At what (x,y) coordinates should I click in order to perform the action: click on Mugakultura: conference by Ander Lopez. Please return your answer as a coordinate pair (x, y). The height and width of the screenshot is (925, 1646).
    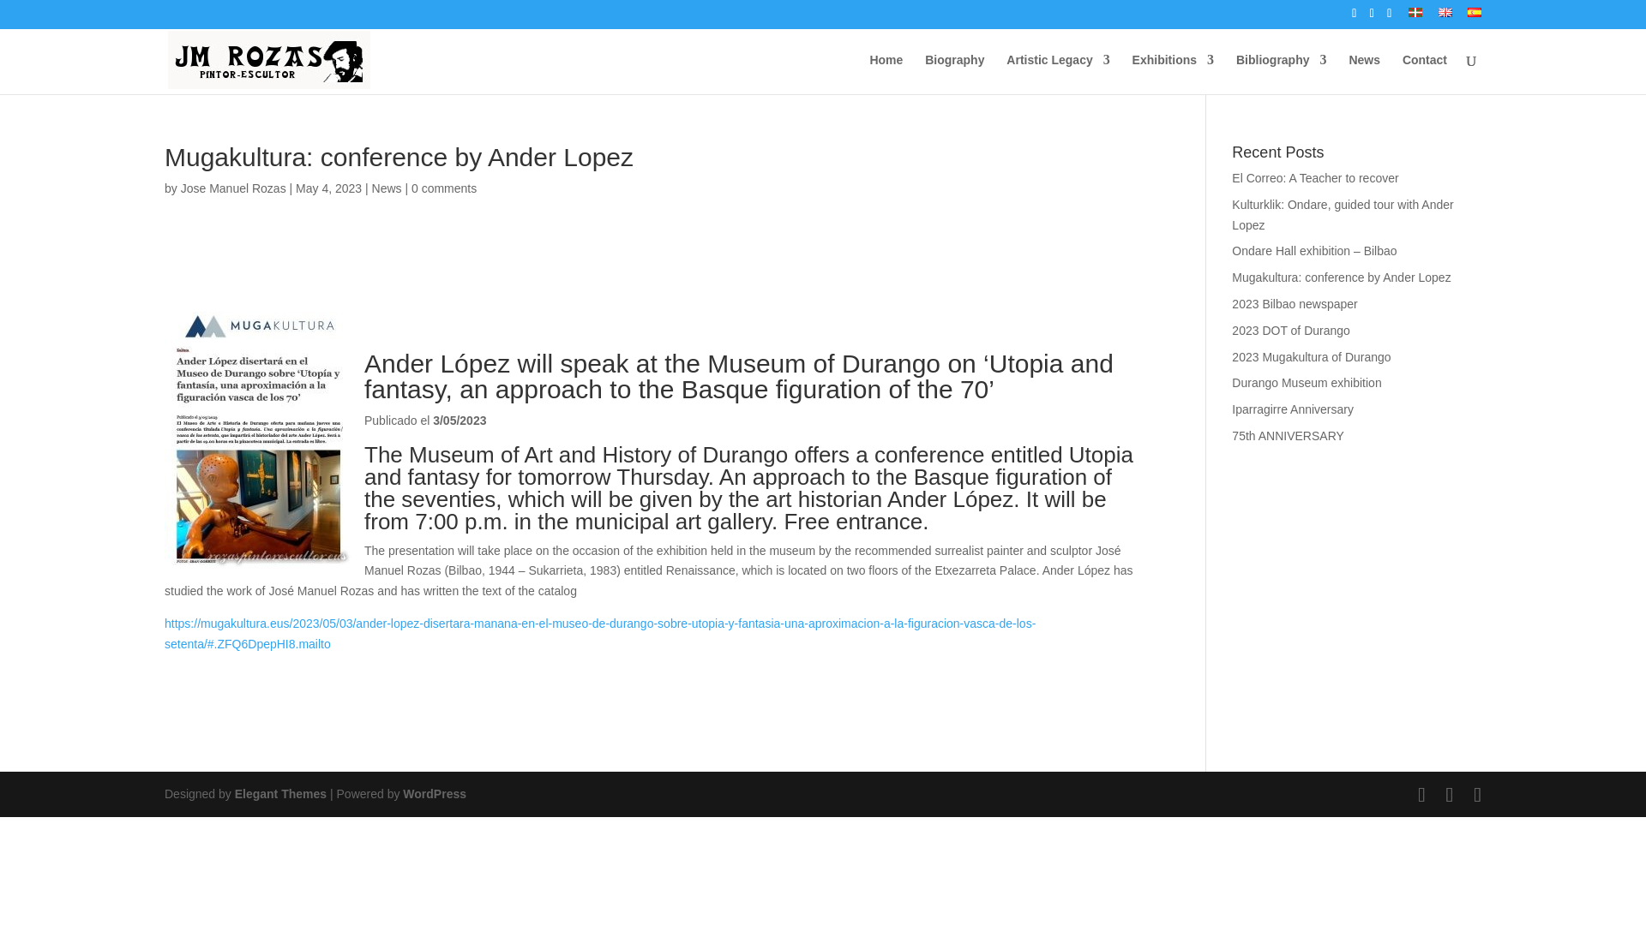
    Looking at the image, I should click on (1341, 277).